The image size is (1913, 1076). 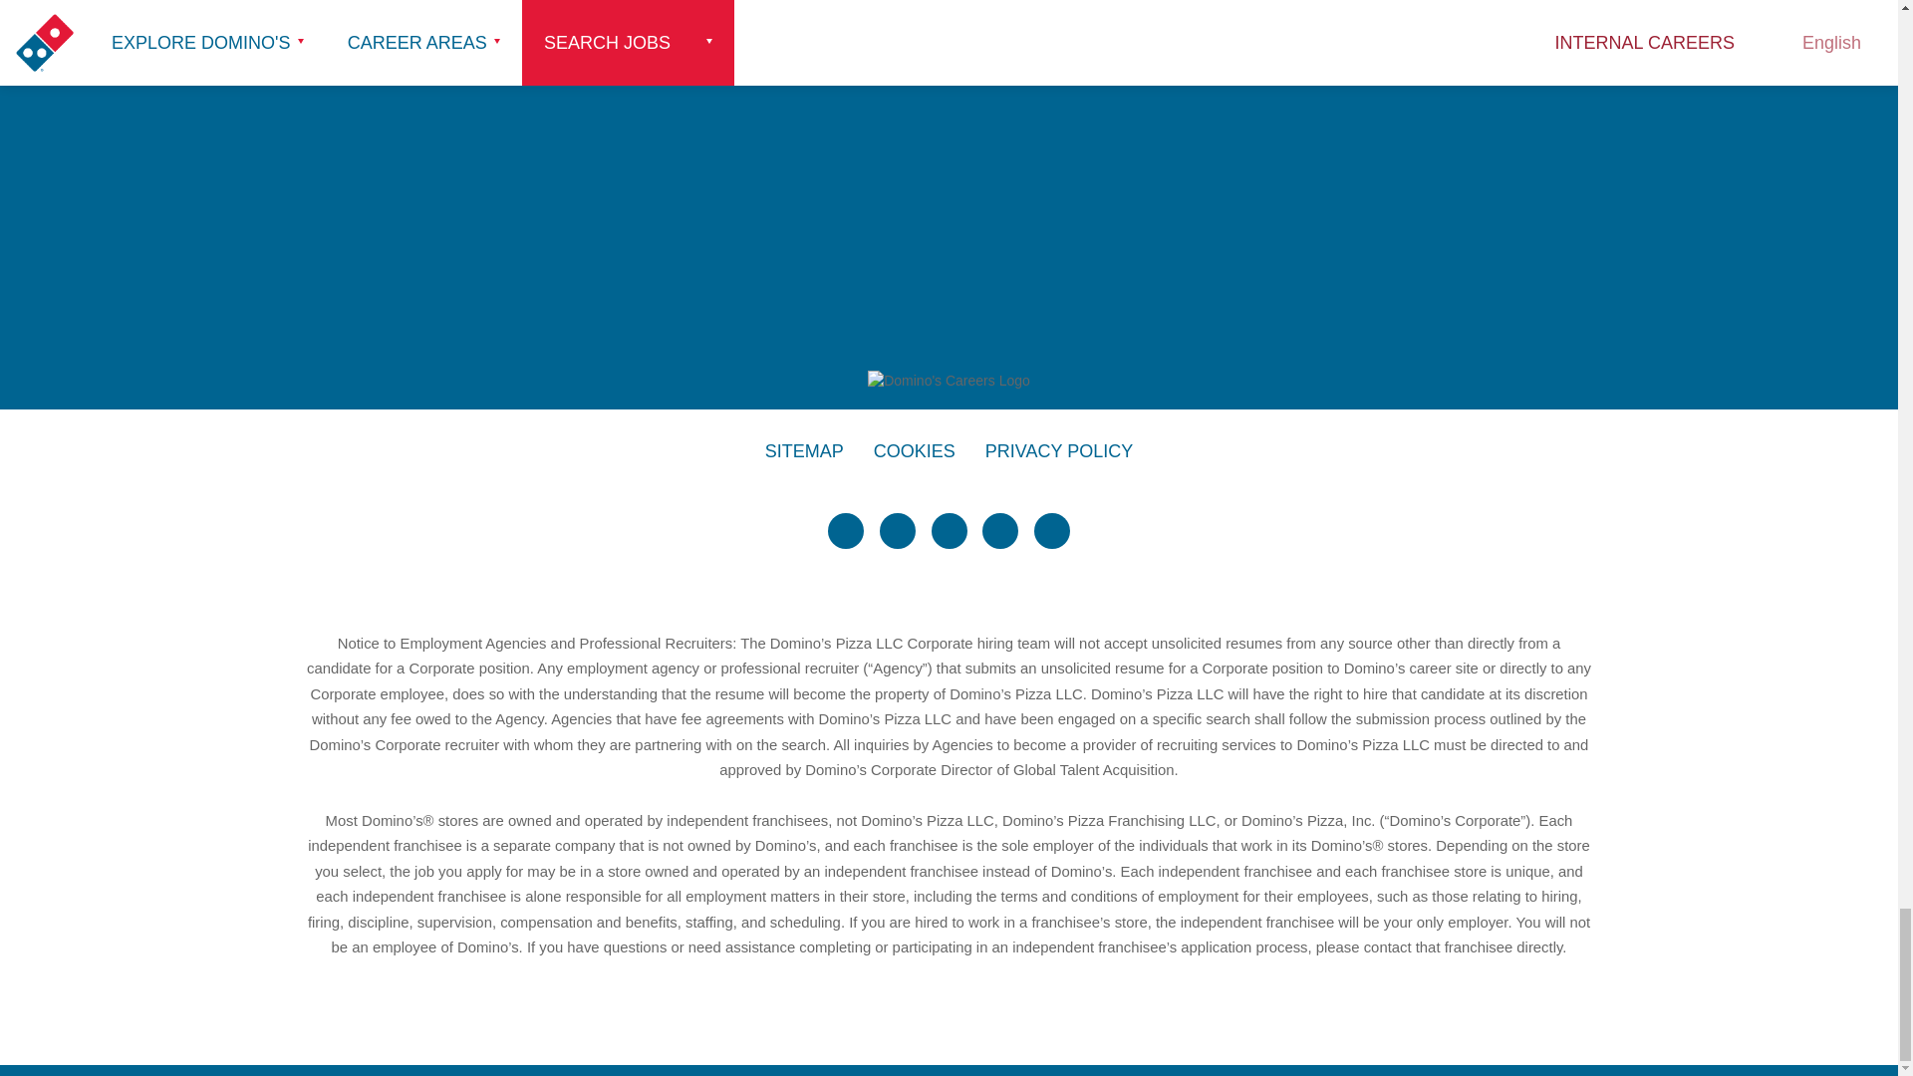 I want to click on LinkedIn, so click(x=948, y=530).